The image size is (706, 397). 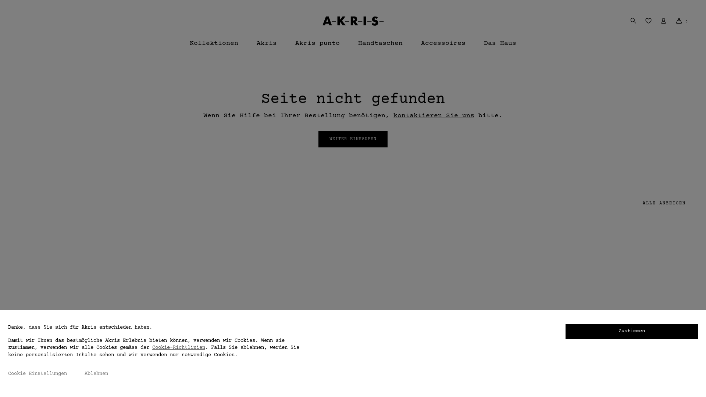 I want to click on Akris AG, so click(x=259, y=268).